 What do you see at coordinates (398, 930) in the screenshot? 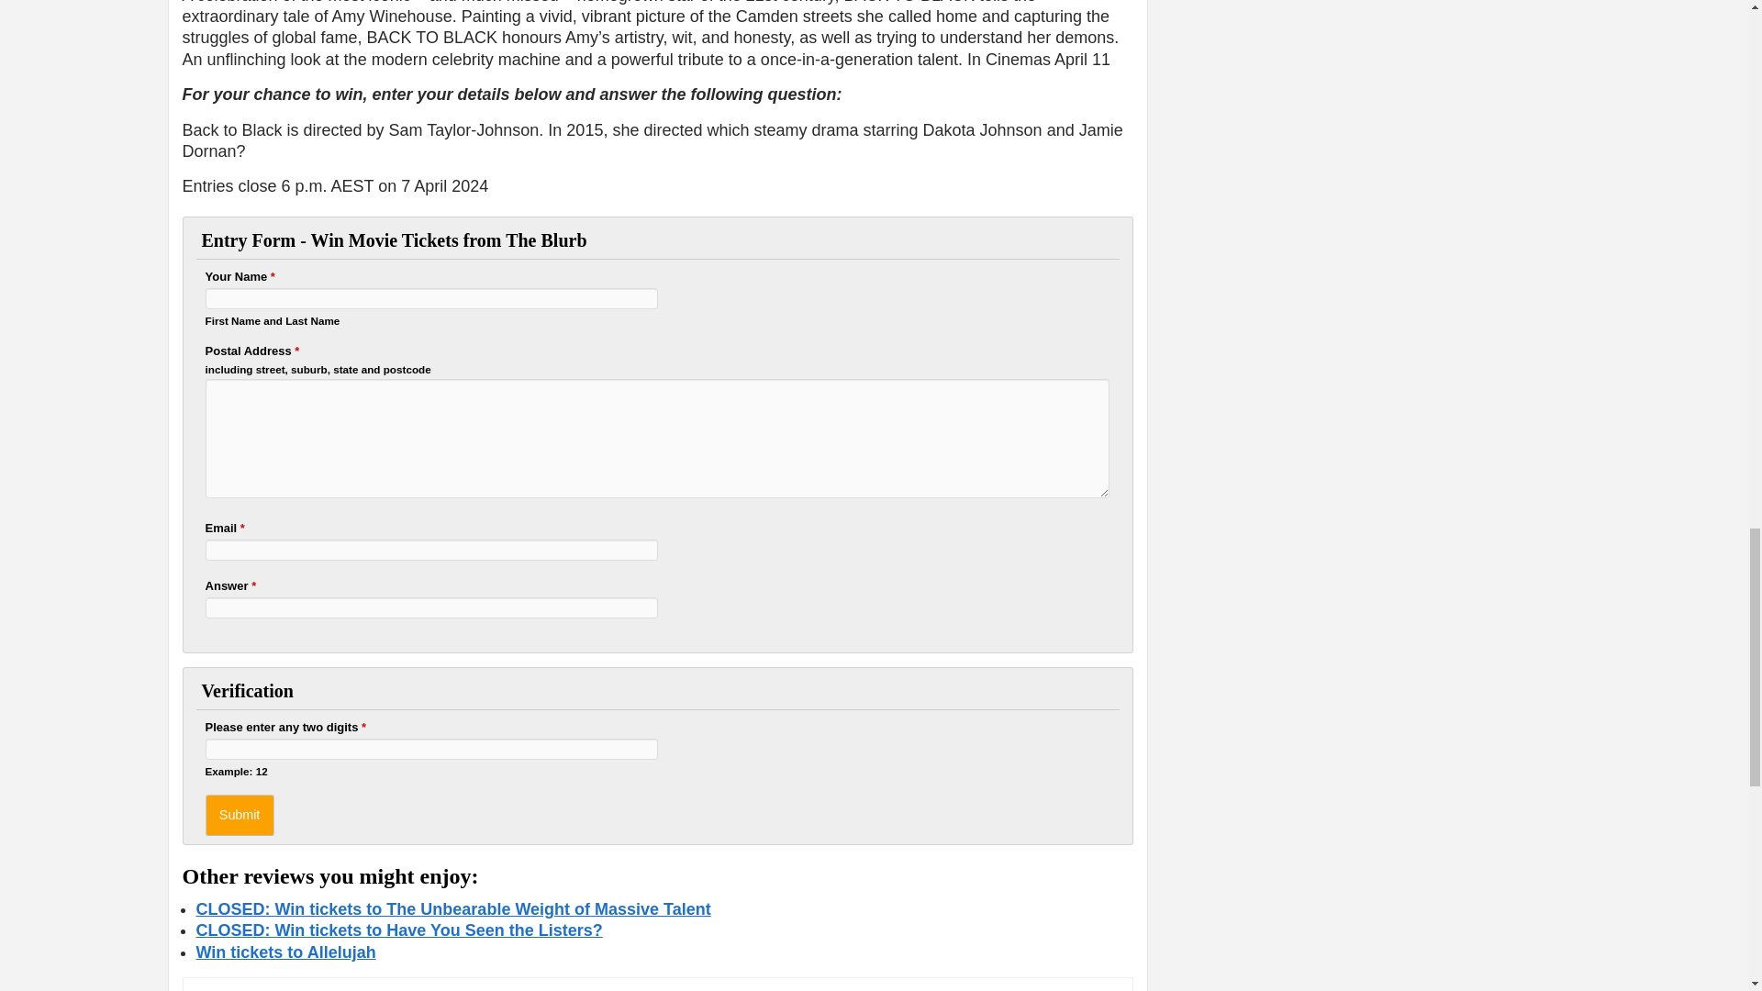
I see `CLOSED: Win tickets to Have You Seen the Listers?` at bounding box center [398, 930].